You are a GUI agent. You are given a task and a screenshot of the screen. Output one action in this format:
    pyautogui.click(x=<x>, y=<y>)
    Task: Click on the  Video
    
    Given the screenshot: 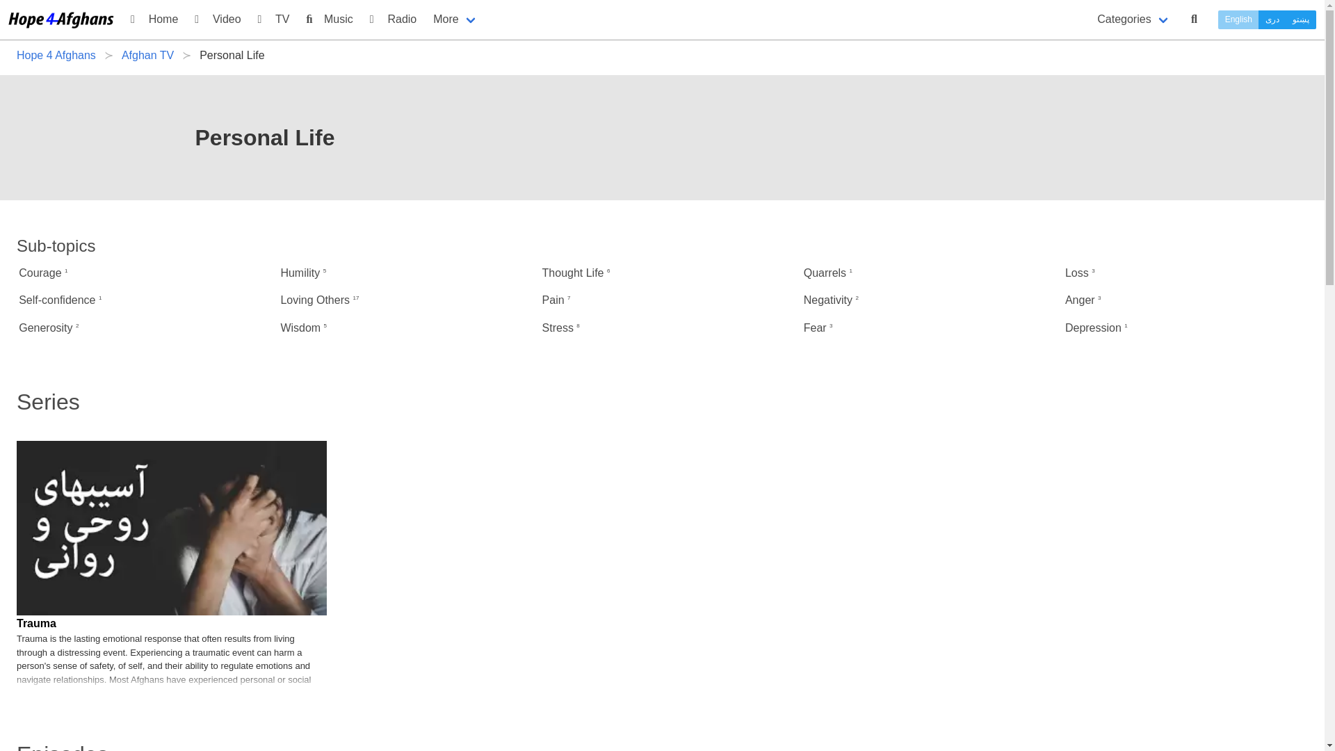 What is the action you would take?
    pyautogui.click(x=217, y=19)
    